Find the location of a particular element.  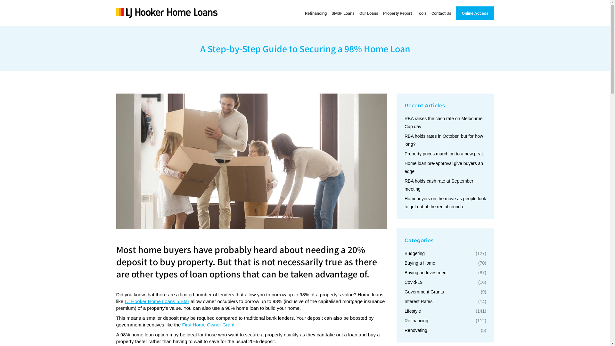

LJ Hooker Home Loans 5 Star is located at coordinates (157, 301).